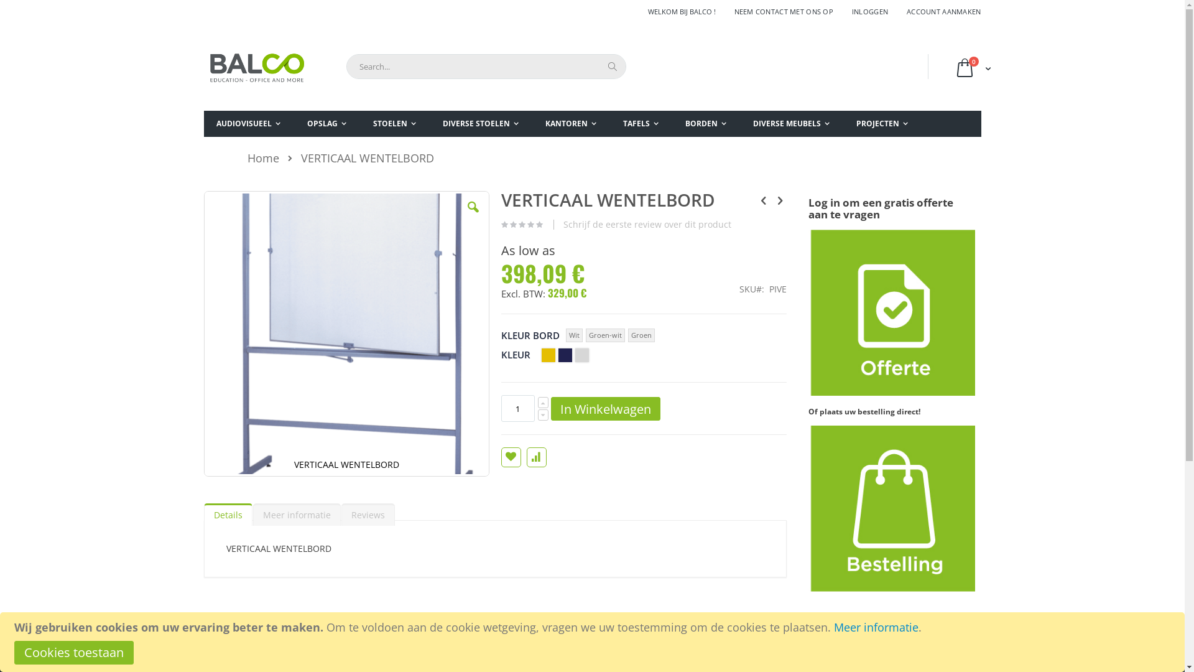 The height and width of the screenshot is (672, 1194). Describe the element at coordinates (972, 70) in the screenshot. I see `Cart
0` at that location.